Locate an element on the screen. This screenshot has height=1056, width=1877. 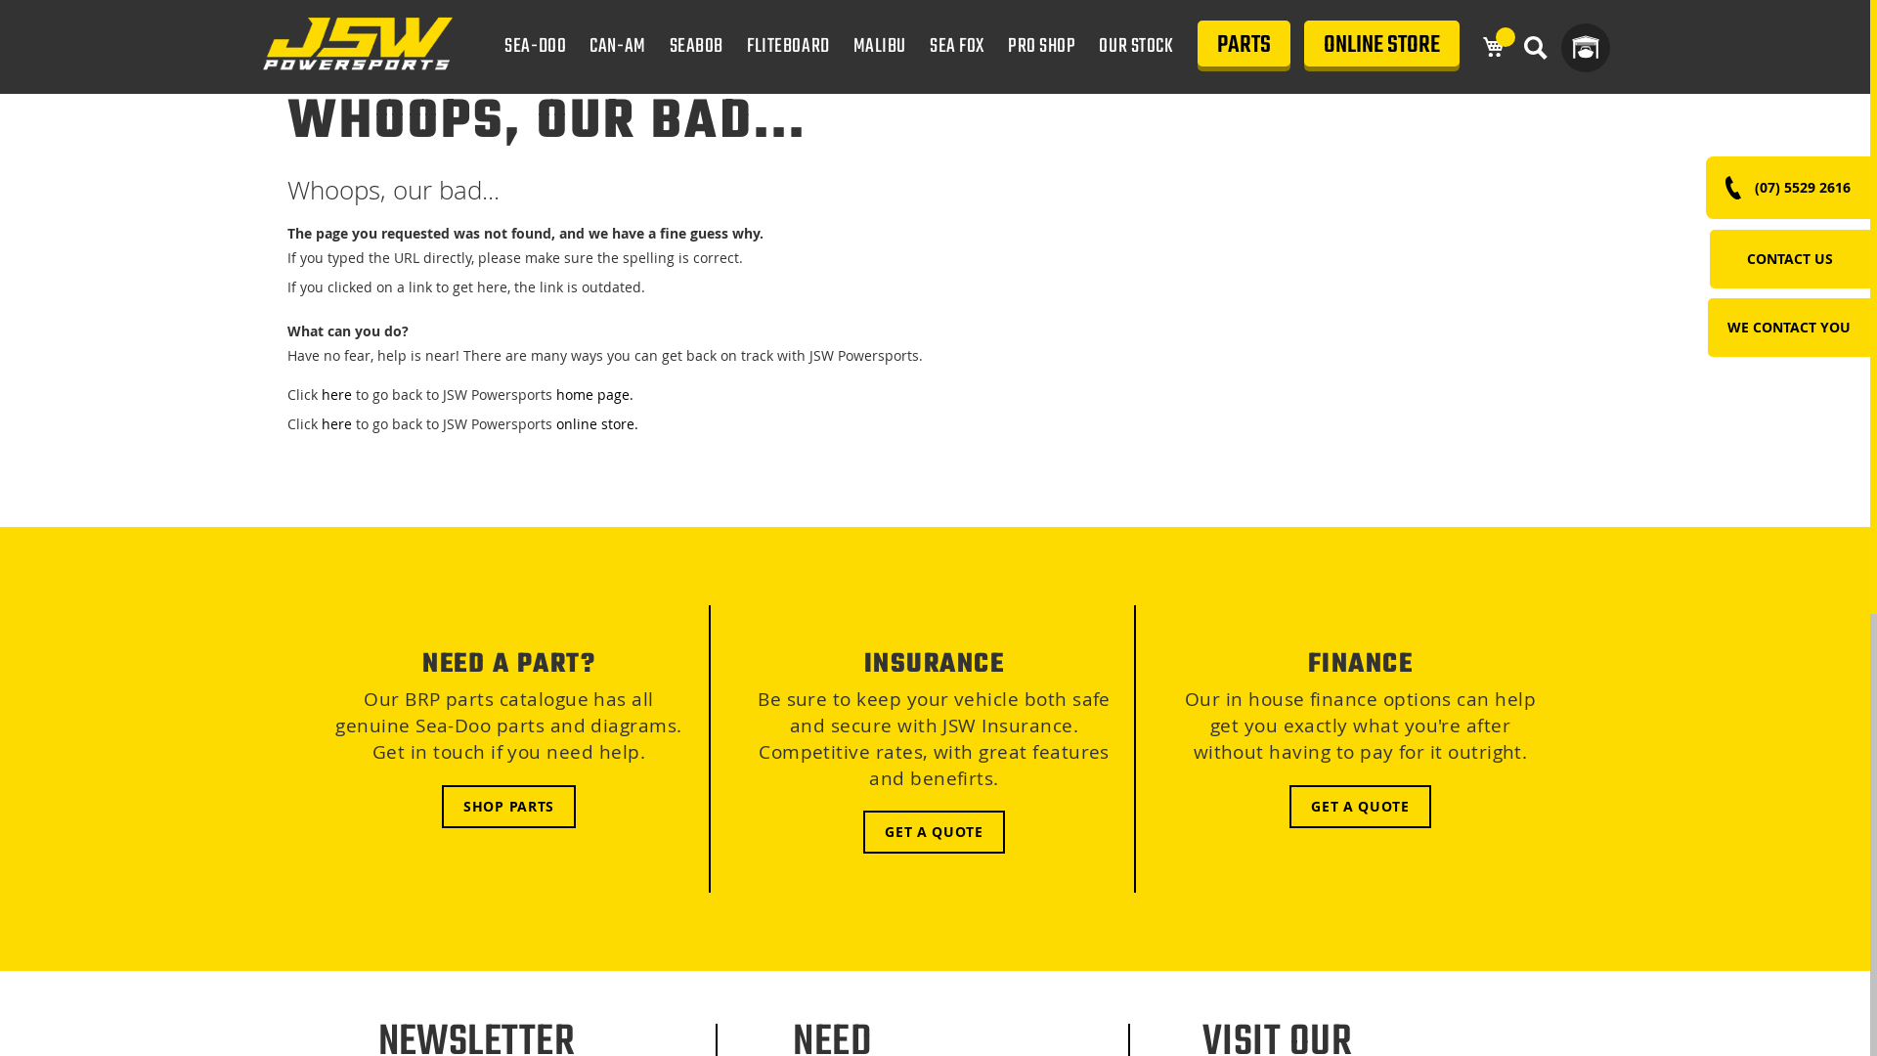
WE CONTACT YOU is located at coordinates (1789, 327).